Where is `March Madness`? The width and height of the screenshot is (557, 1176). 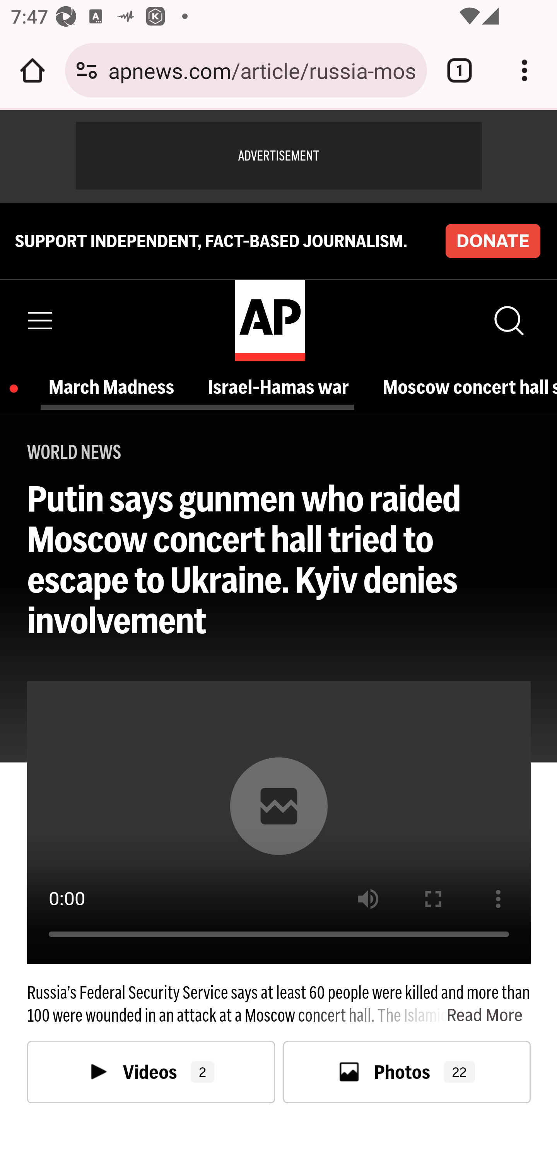
March Madness is located at coordinates (120, 387).